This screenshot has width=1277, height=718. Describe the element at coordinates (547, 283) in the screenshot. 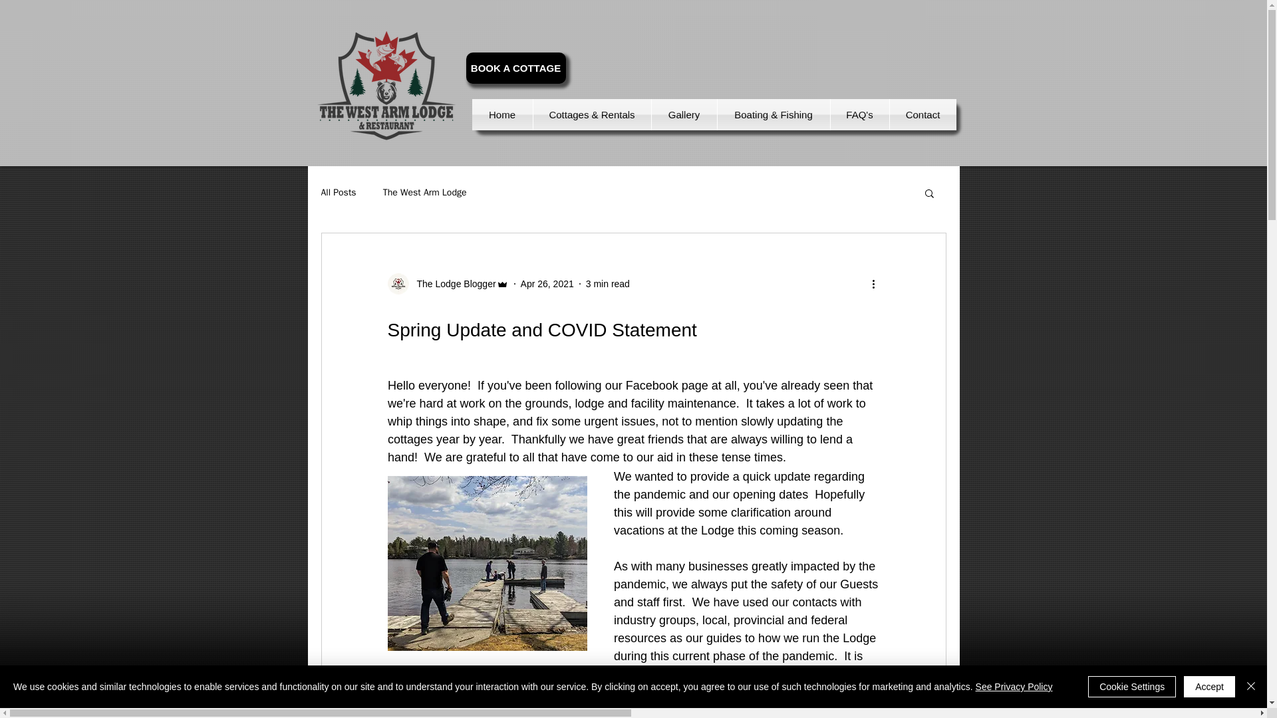

I see `Apr 26, 2021` at that location.